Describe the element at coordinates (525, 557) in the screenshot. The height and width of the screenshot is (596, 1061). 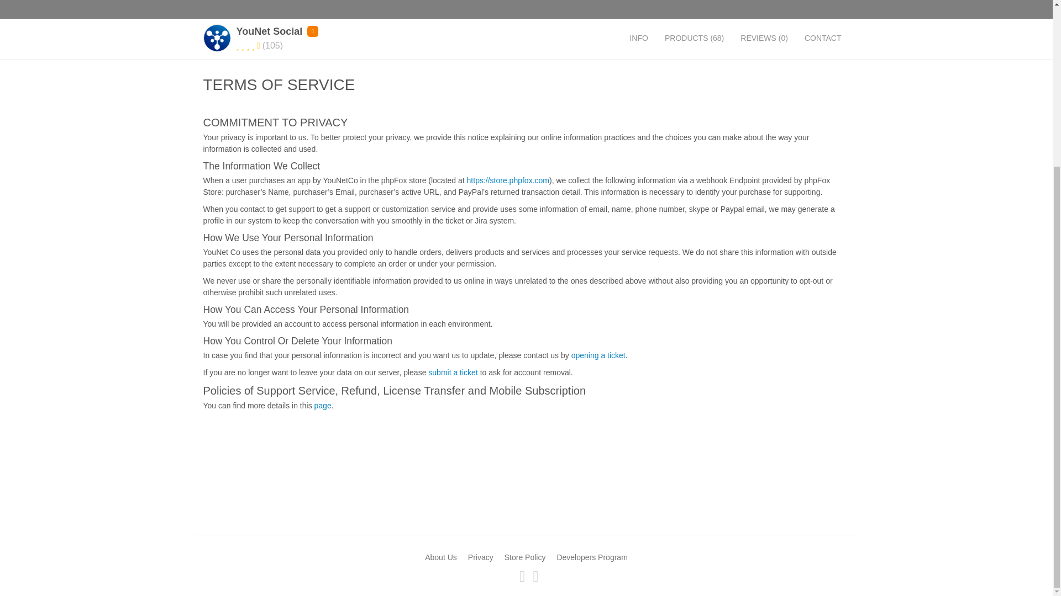
I see `Store Policy` at that location.